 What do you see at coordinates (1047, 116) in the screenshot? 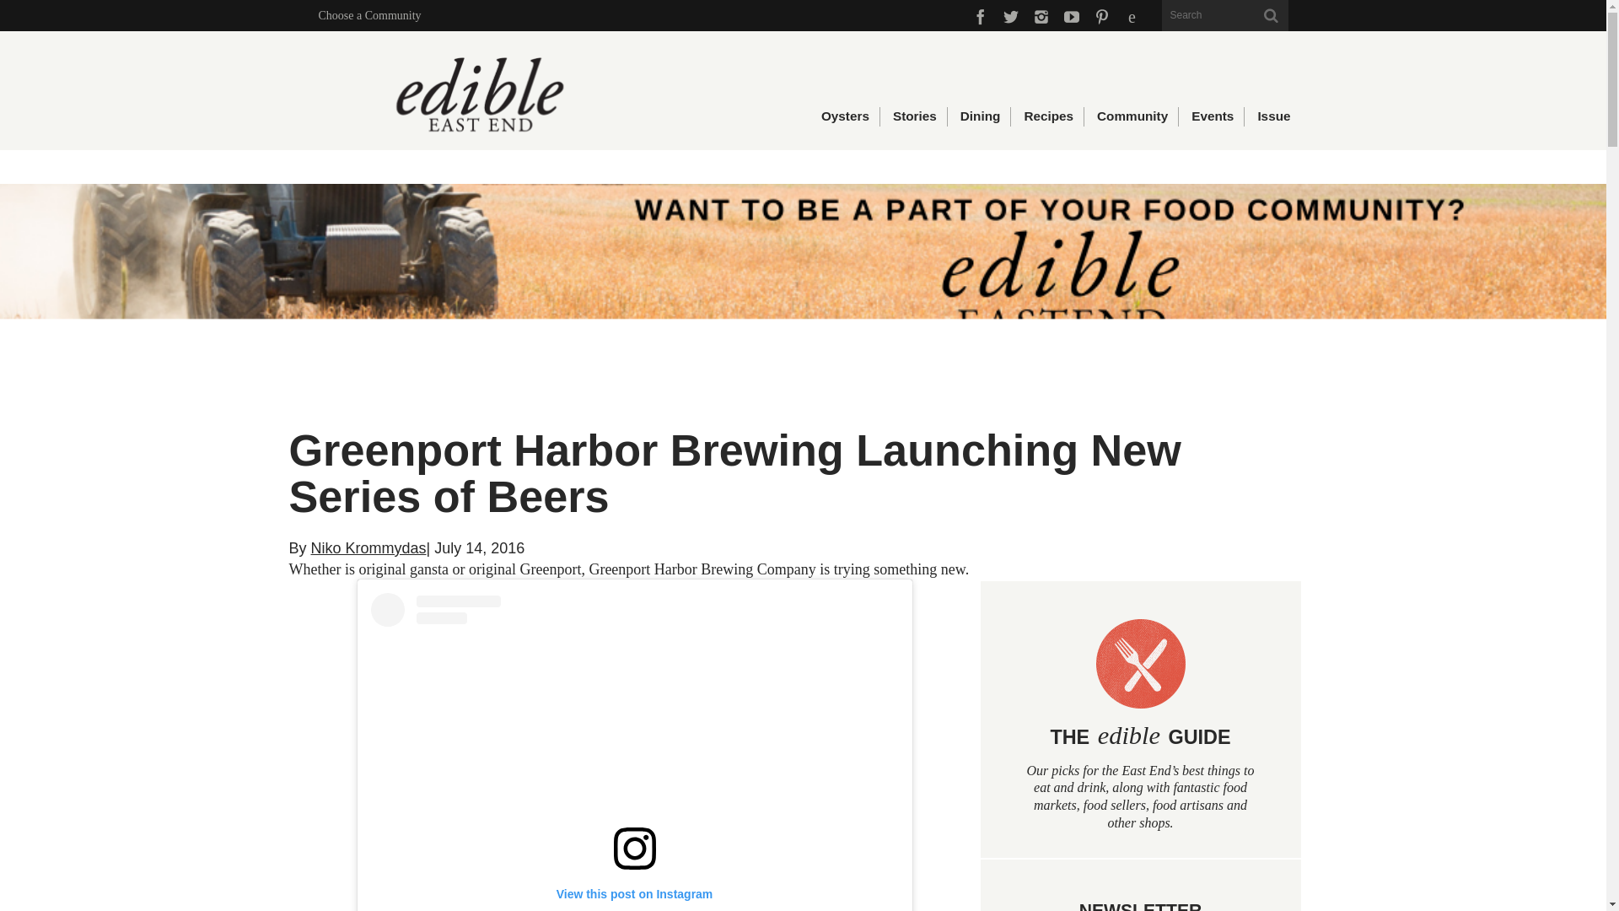
I see `Recipes` at bounding box center [1047, 116].